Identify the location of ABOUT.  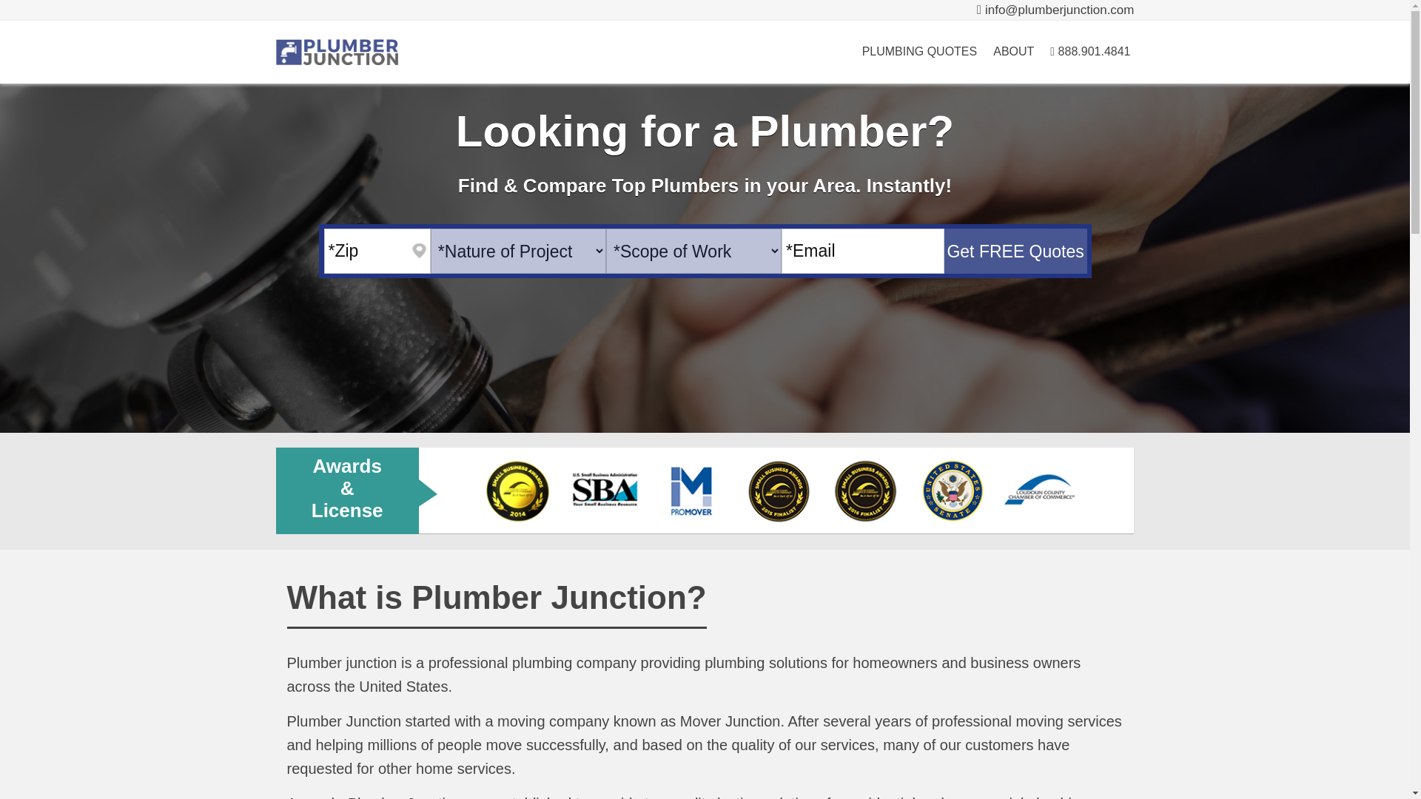
(1012, 52).